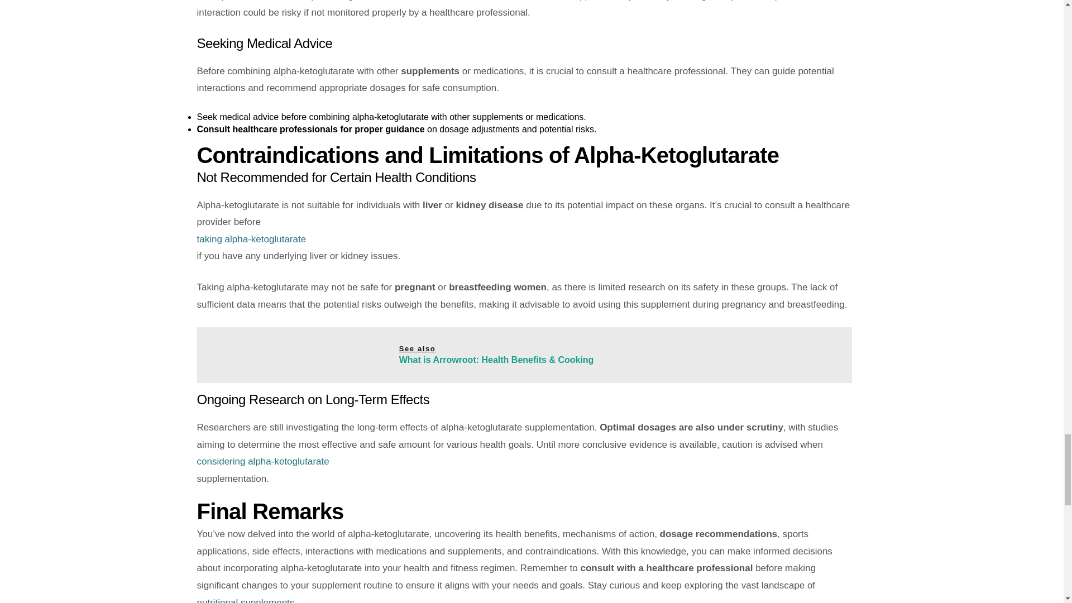 Image resolution: width=1072 pixels, height=603 pixels. Describe the element at coordinates (524, 239) in the screenshot. I see `taking alpha-ketoglutarate` at that location.